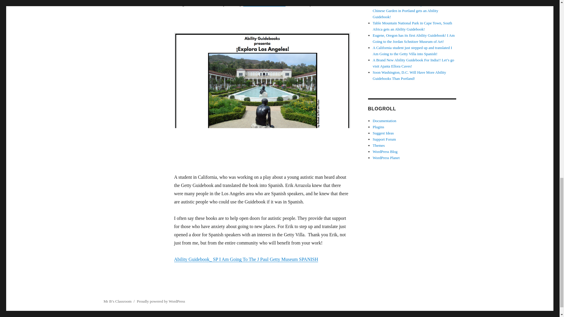  I want to click on WordPress Planet, so click(386, 158).